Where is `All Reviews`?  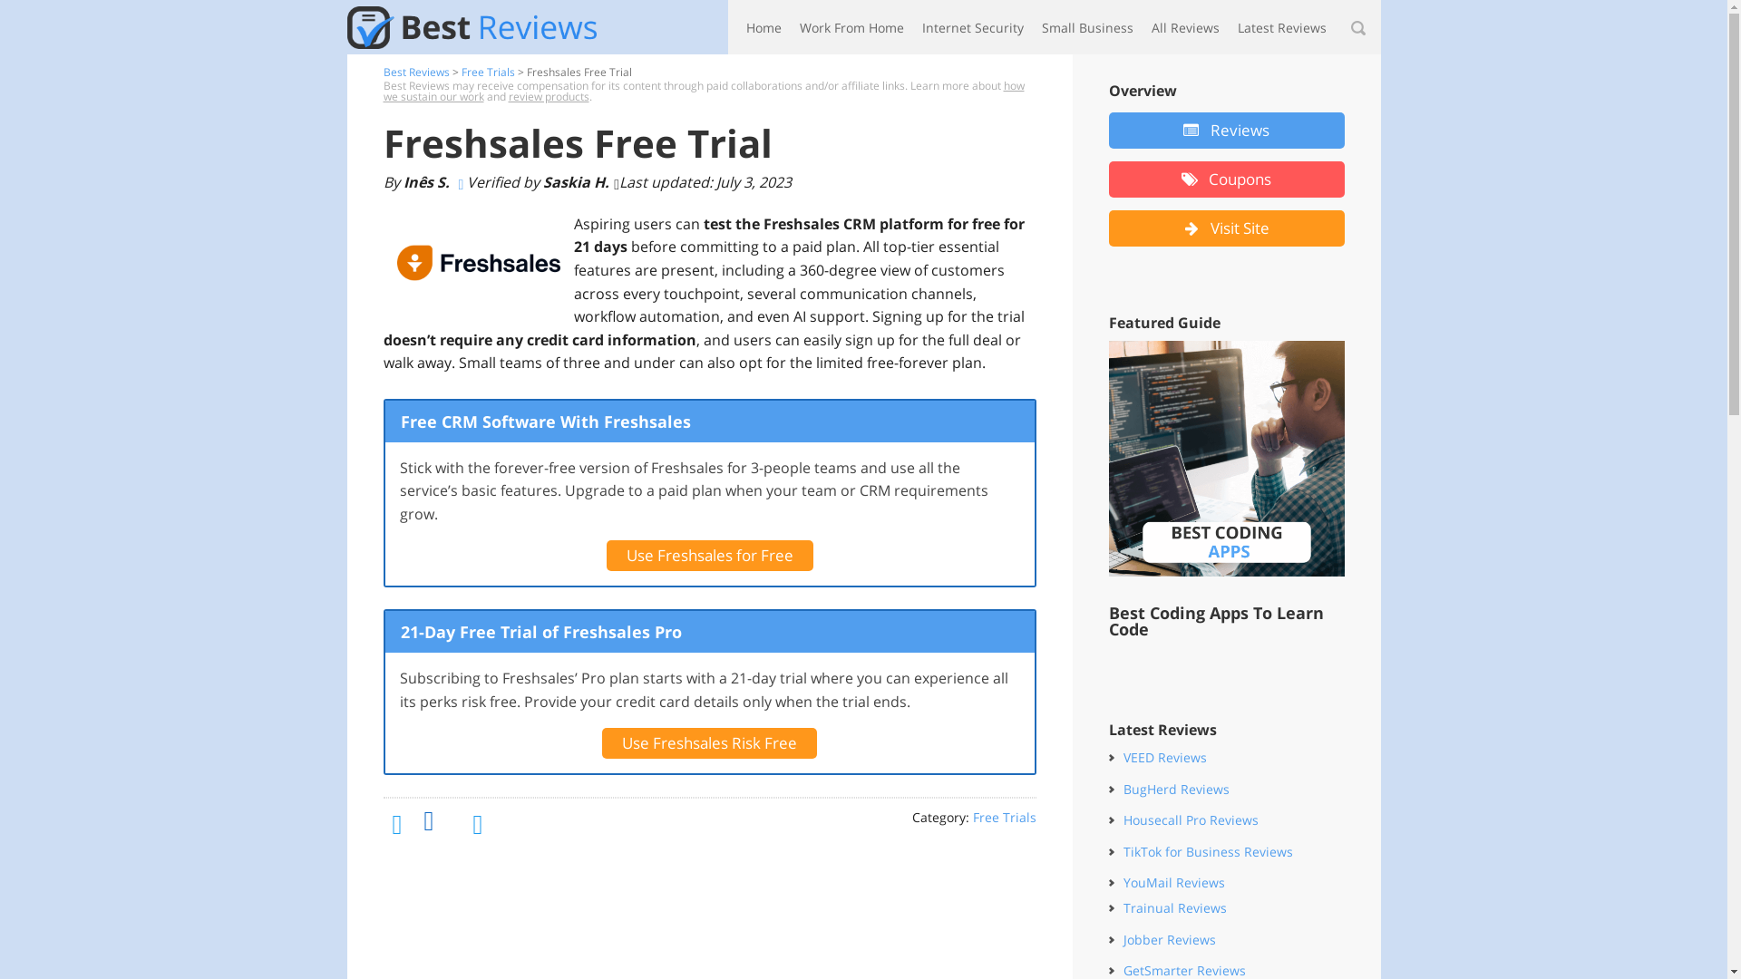
All Reviews is located at coordinates (1185, 27).